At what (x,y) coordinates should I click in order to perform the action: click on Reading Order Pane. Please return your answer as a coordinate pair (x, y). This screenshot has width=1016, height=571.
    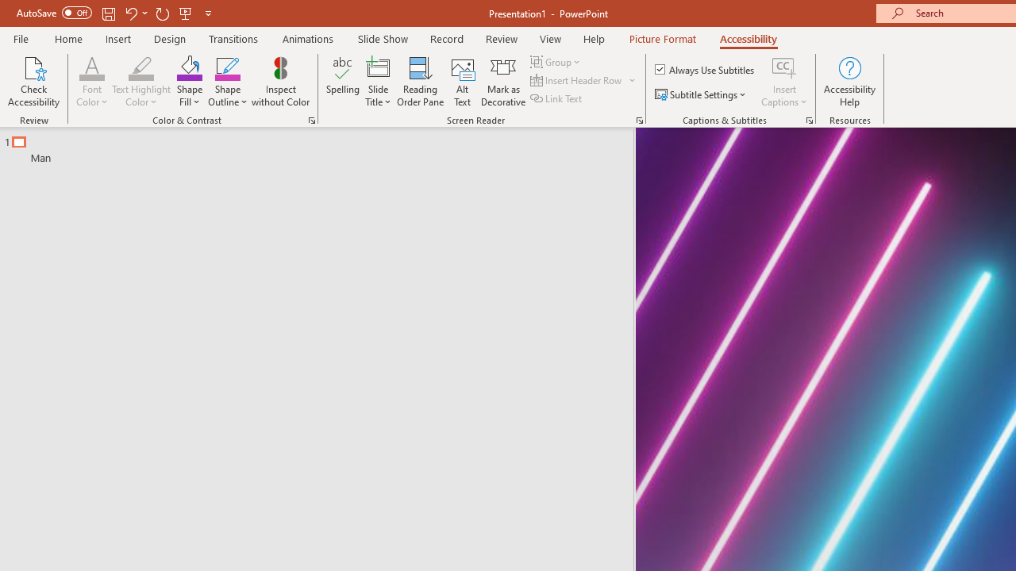
    Looking at the image, I should click on (420, 81).